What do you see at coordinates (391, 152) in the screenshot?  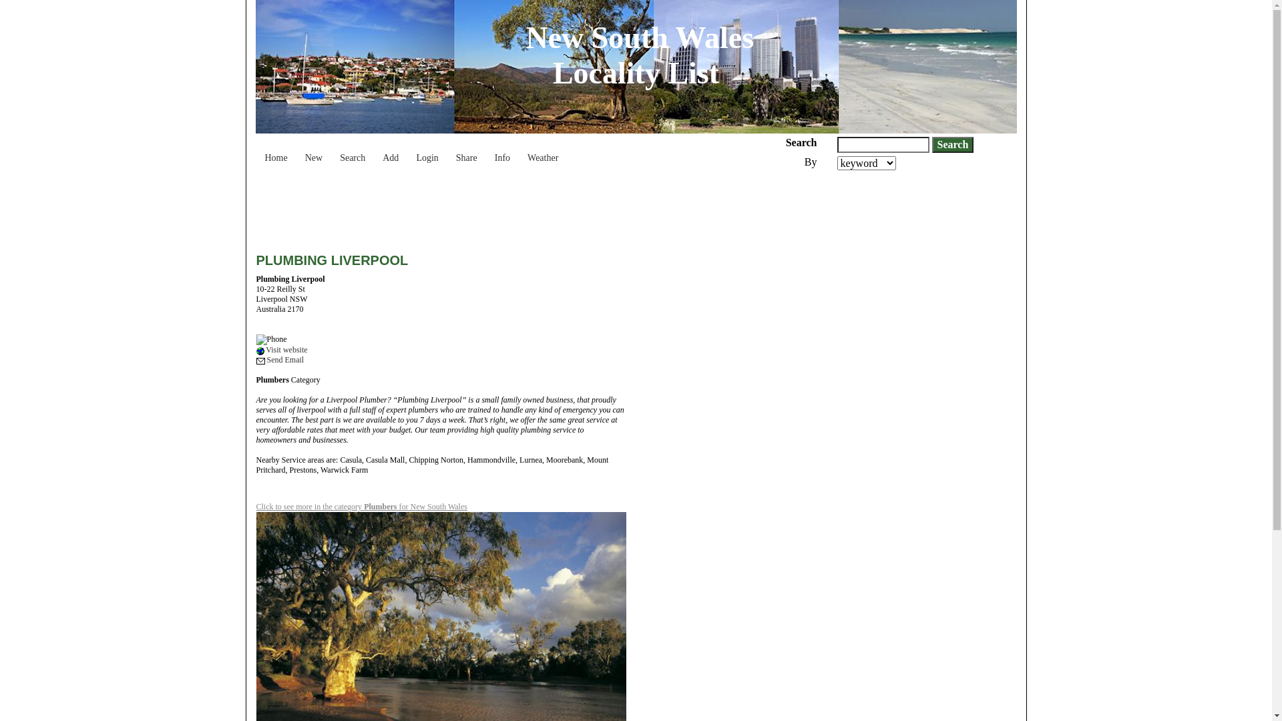 I see `Add` at bounding box center [391, 152].